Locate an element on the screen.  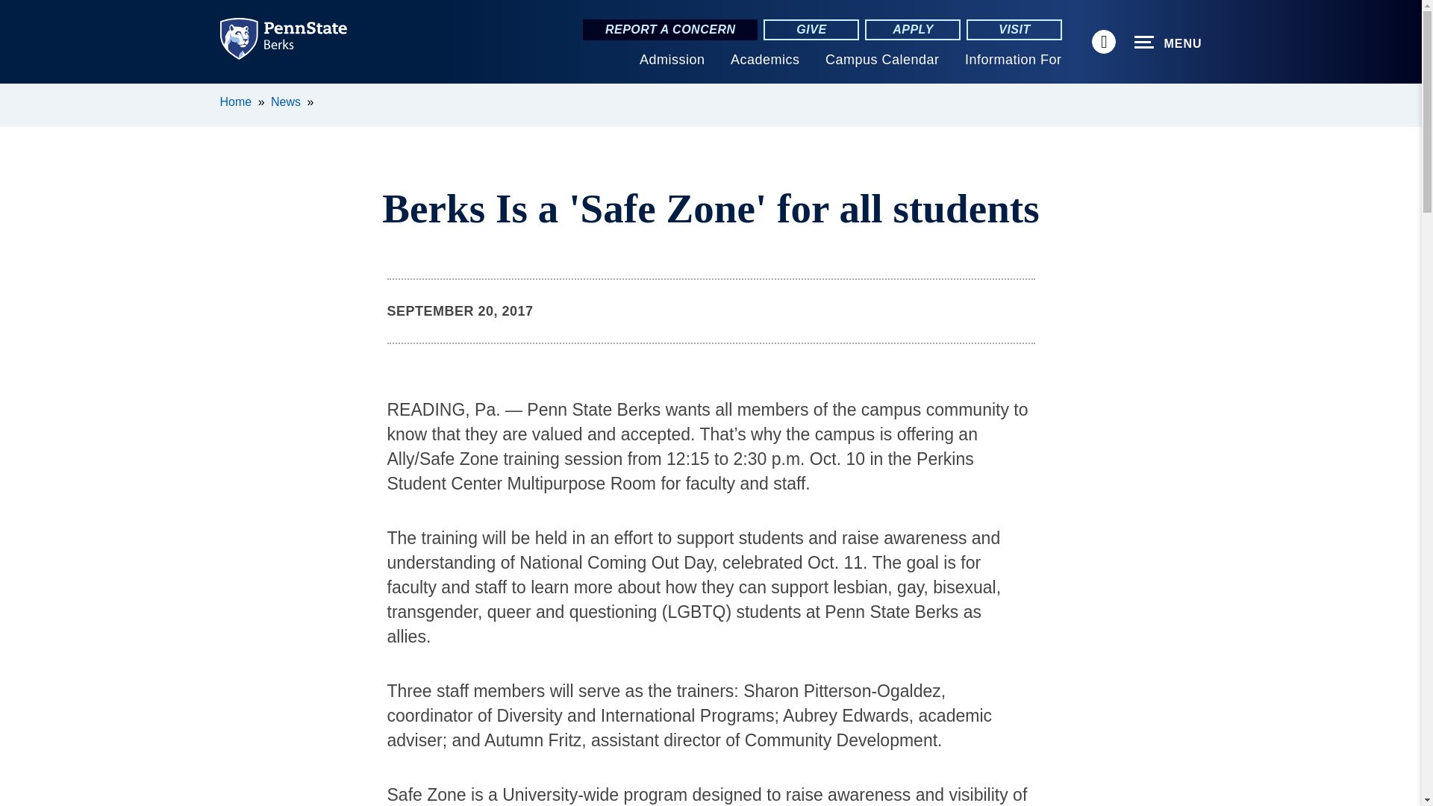
Admission is located at coordinates (672, 60).